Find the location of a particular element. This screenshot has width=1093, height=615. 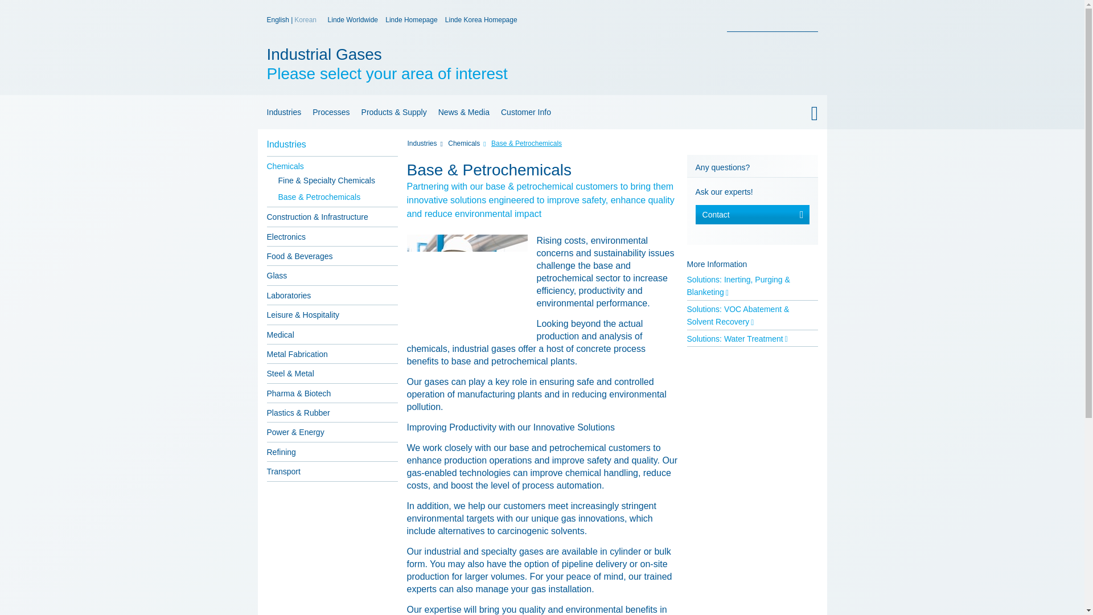

English  is located at coordinates (278, 20).